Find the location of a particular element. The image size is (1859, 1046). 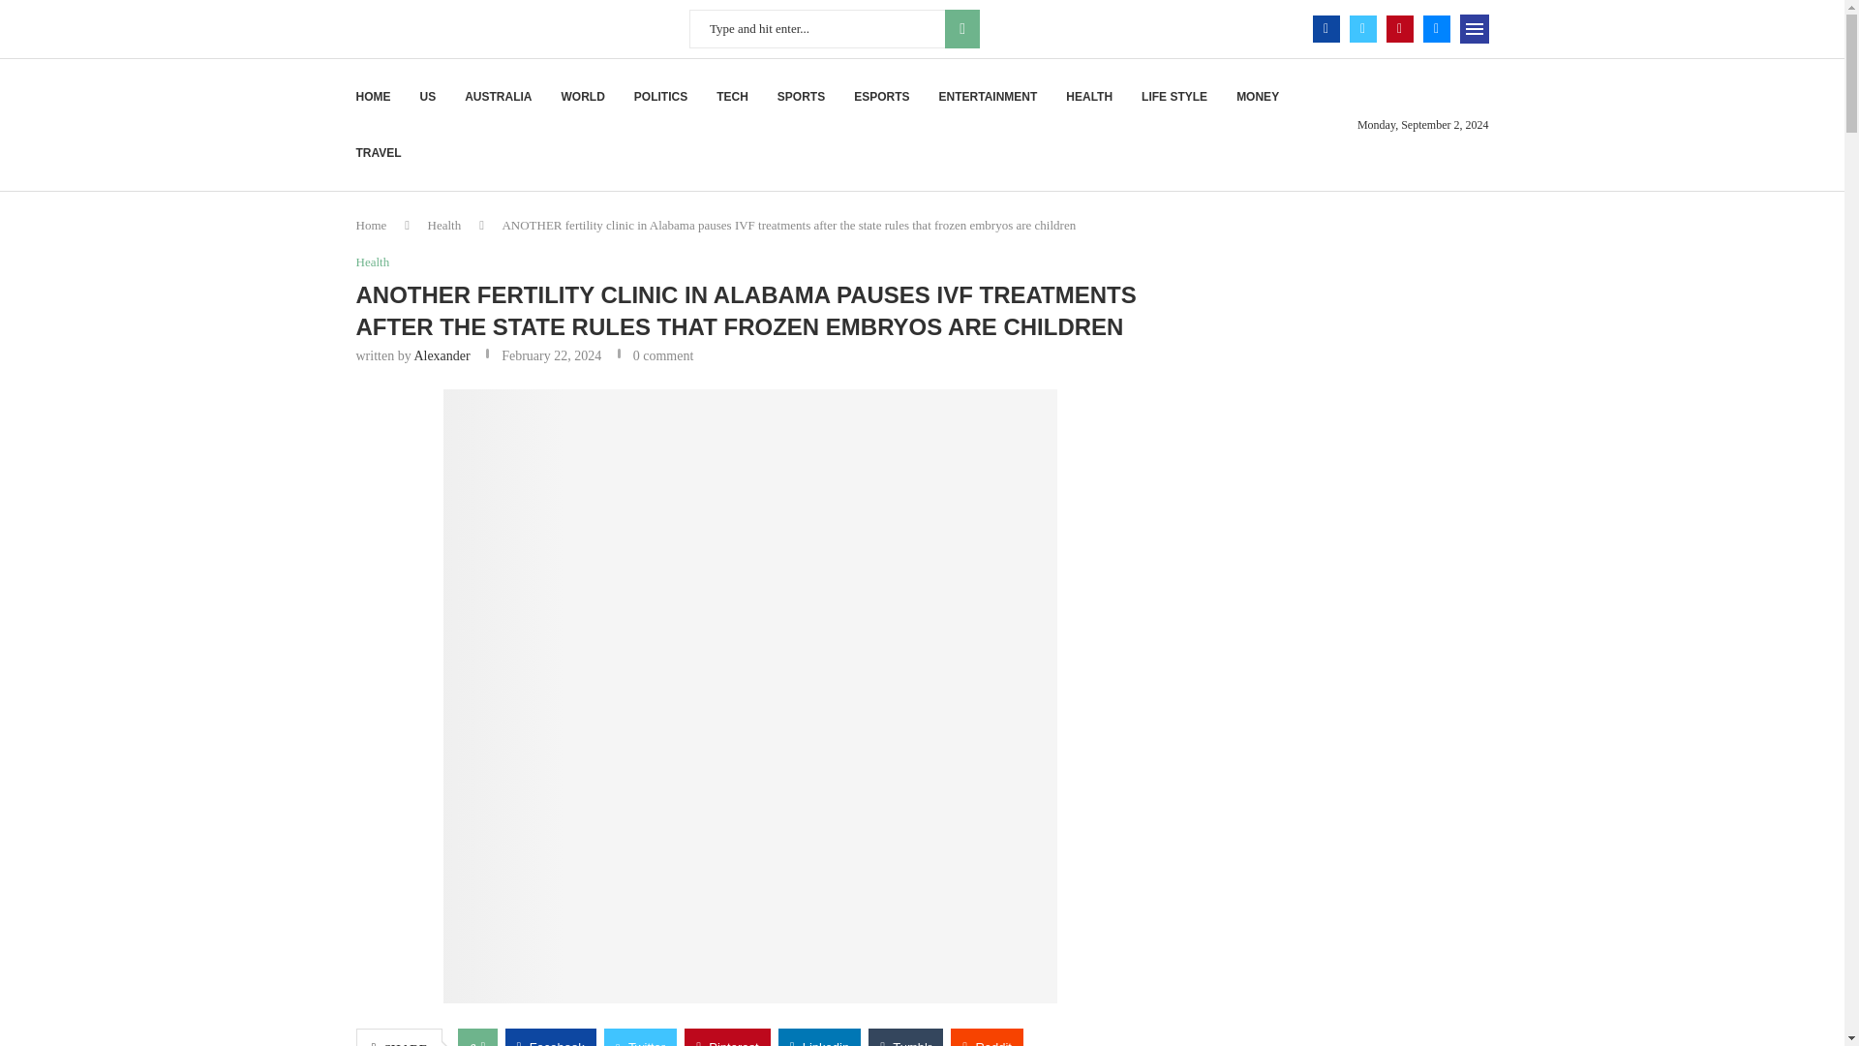

SEARCH is located at coordinates (961, 28).